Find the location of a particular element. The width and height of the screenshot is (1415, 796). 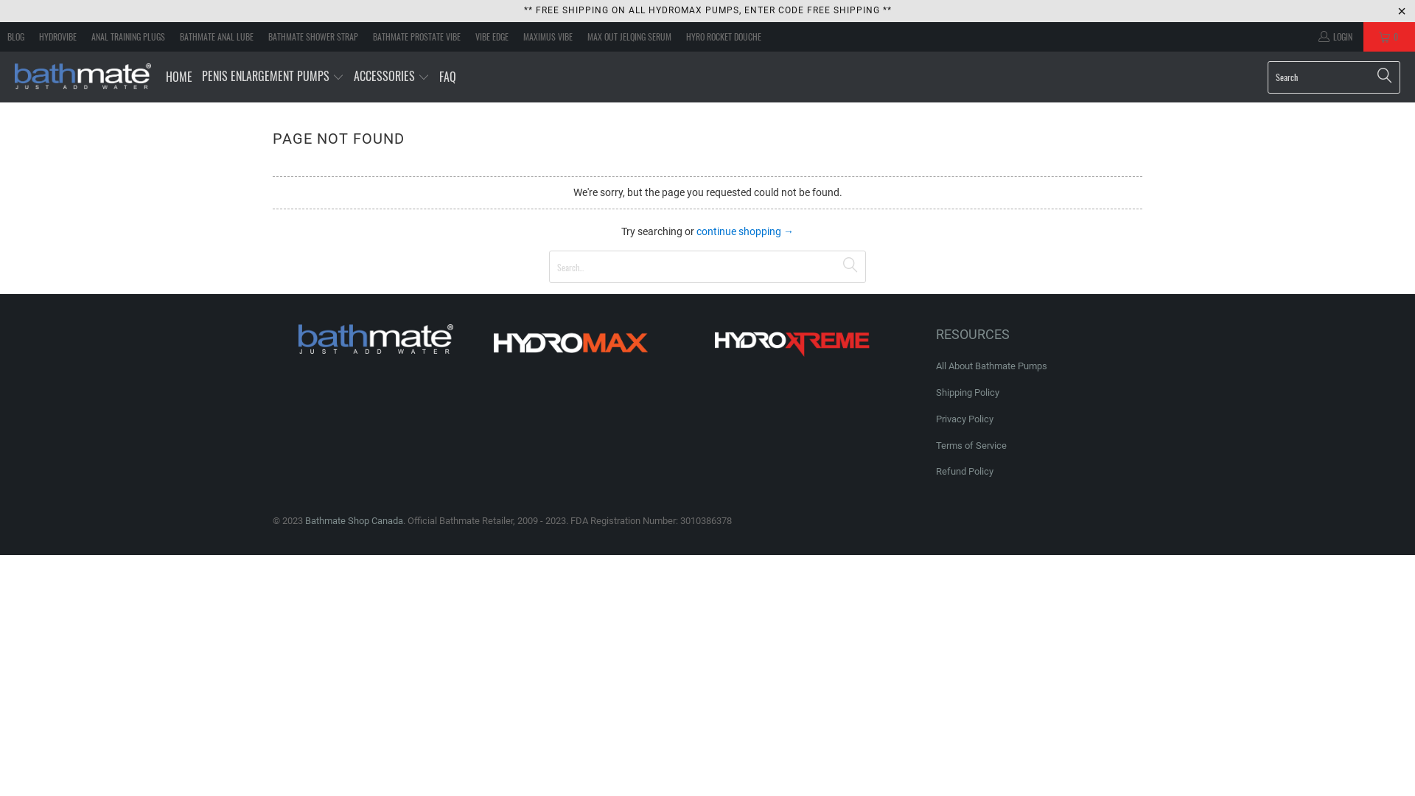

Terms of Service is located at coordinates (971, 445).